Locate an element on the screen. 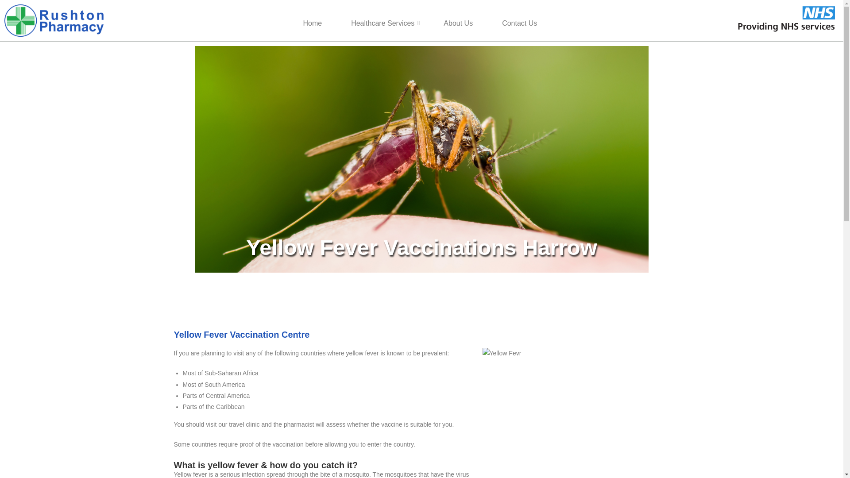 This screenshot has width=850, height=478. Home is located at coordinates (312, 24).